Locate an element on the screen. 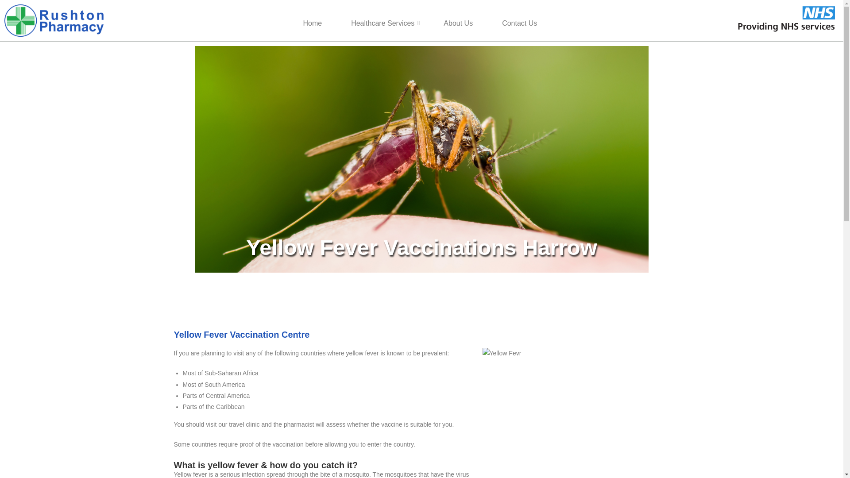 This screenshot has width=850, height=478. Home is located at coordinates (312, 24).